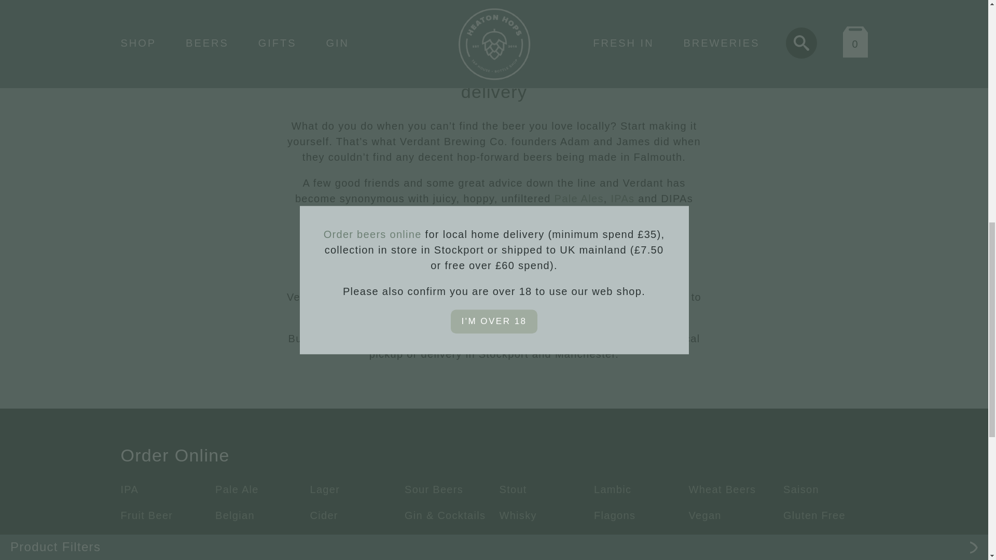  Describe the element at coordinates (146, 515) in the screenshot. I see `Fruit Beer` at that location.